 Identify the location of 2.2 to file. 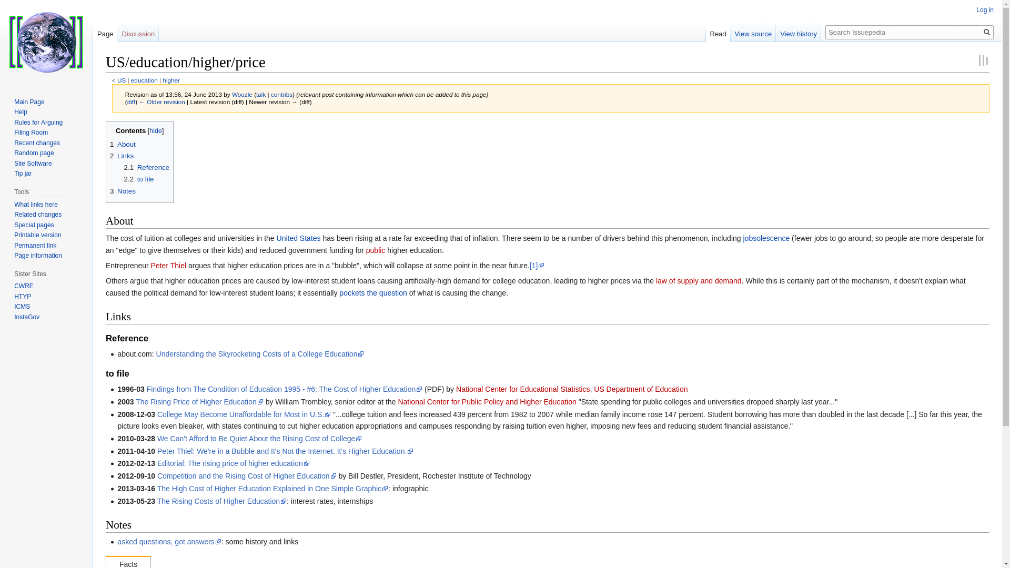
(139, 179).